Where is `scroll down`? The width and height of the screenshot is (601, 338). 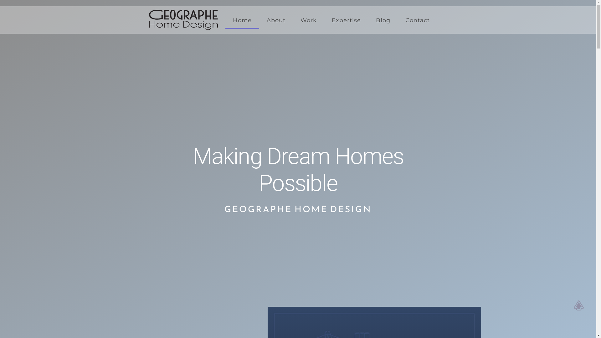
scroll down is located at coordinates (298, 245).